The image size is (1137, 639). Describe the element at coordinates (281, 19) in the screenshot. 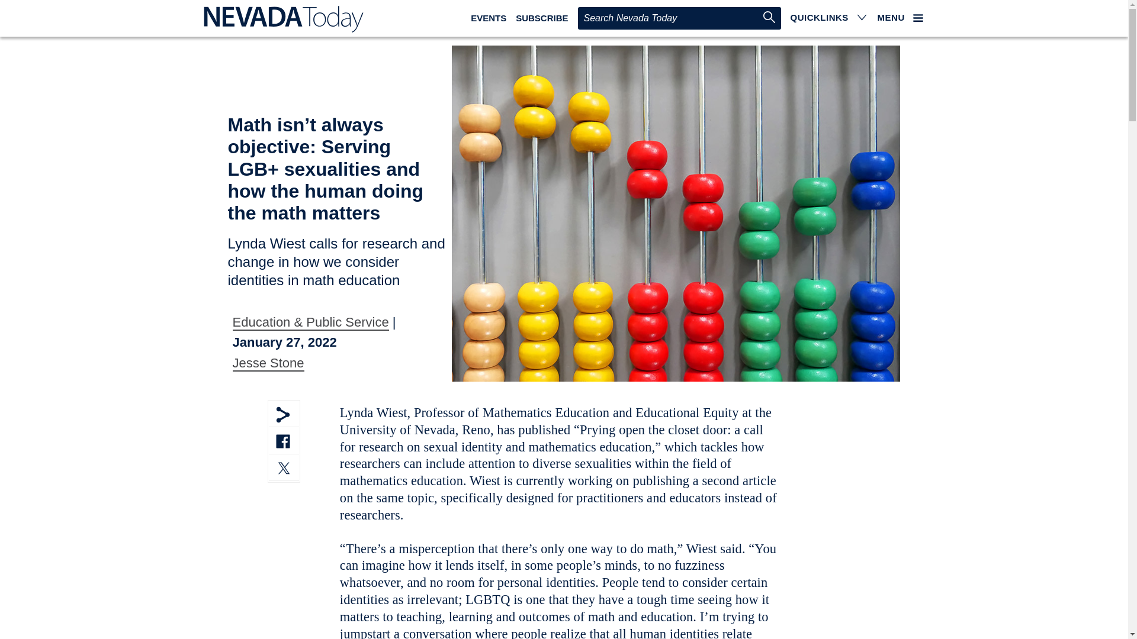

I see `Homepage` at that location.